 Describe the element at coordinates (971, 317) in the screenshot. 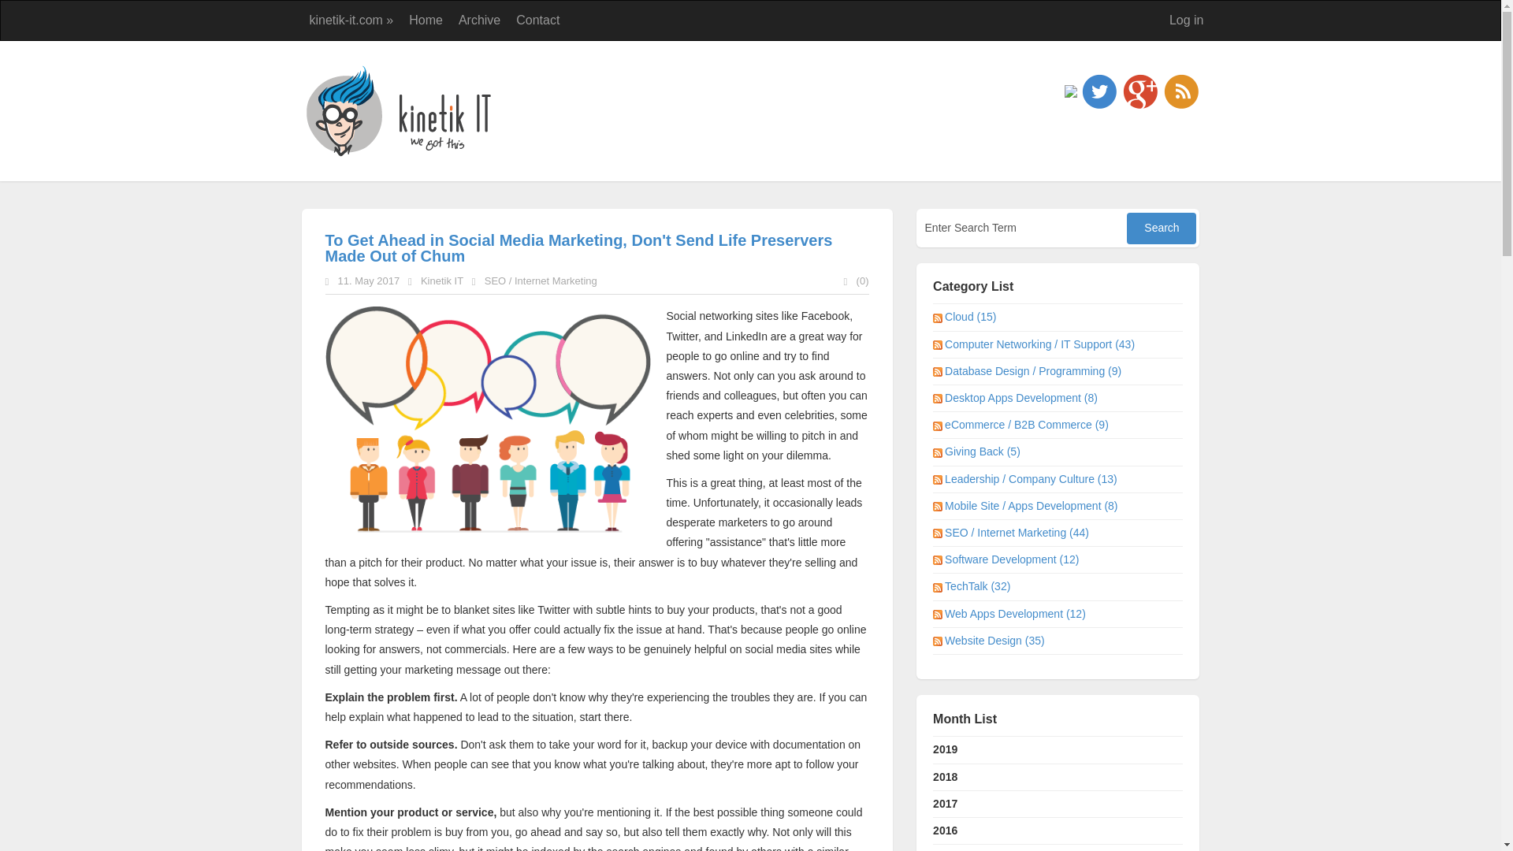

I see `Category: Cloud` at that location.